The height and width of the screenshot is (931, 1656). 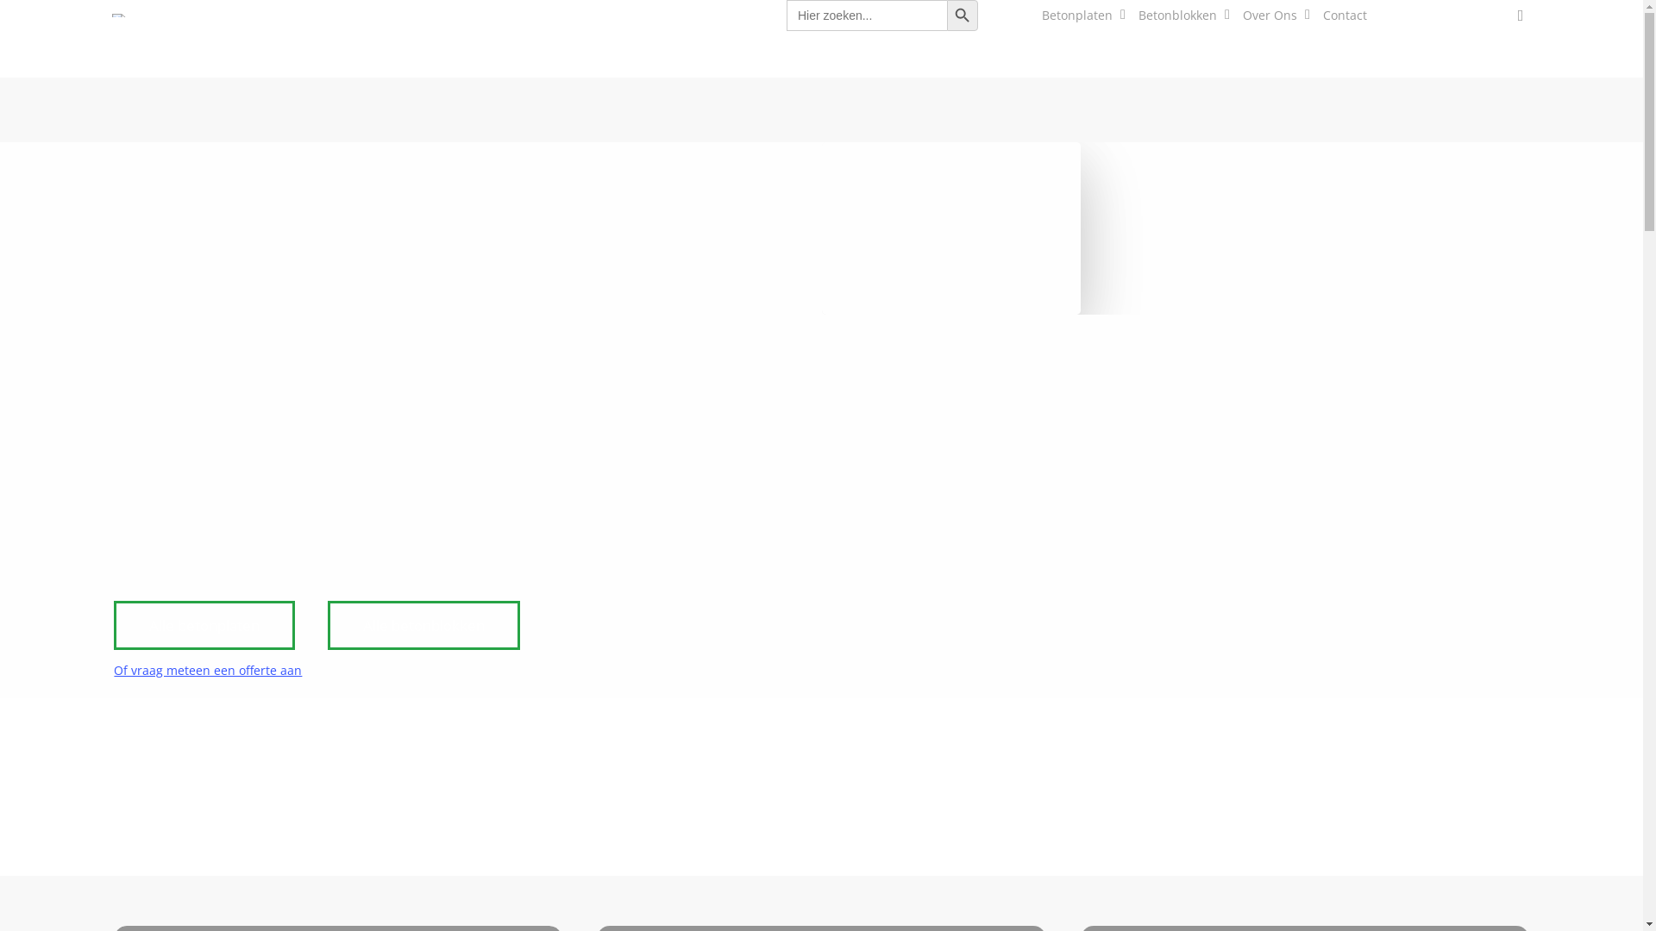 I want to click on Zoekknop, so click(x=963, y=16).